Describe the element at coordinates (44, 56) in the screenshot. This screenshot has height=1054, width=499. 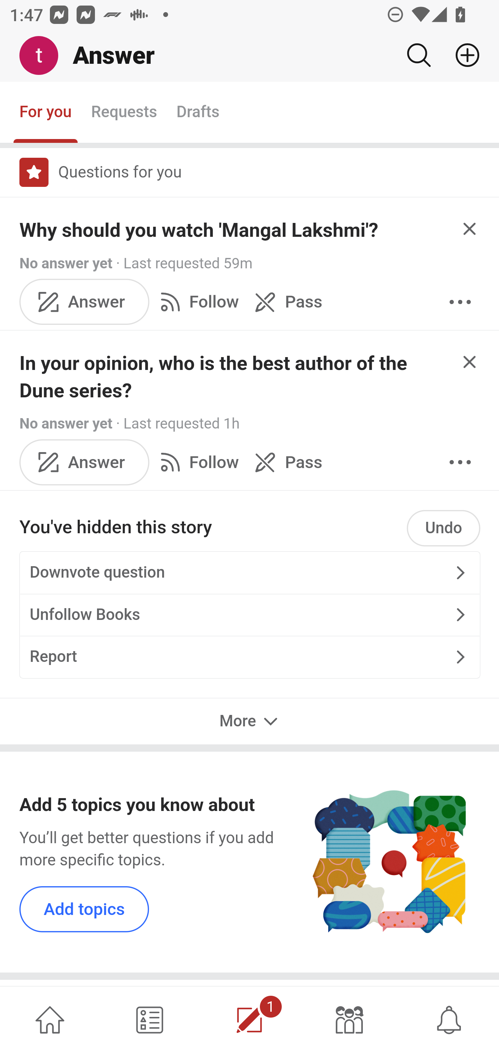
I see `Me` at that location.